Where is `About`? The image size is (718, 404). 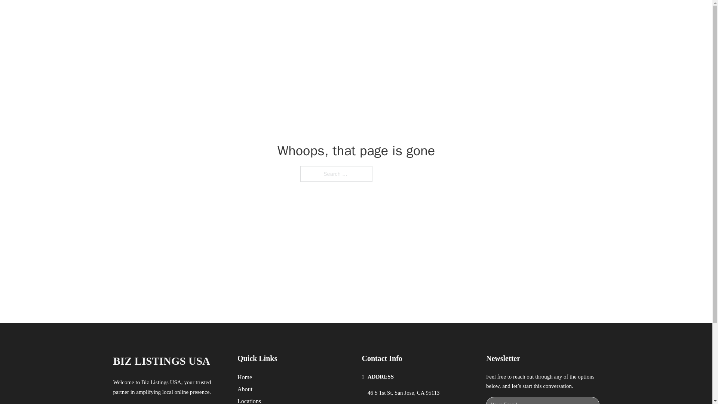
About is located at coordinates (245, 389).